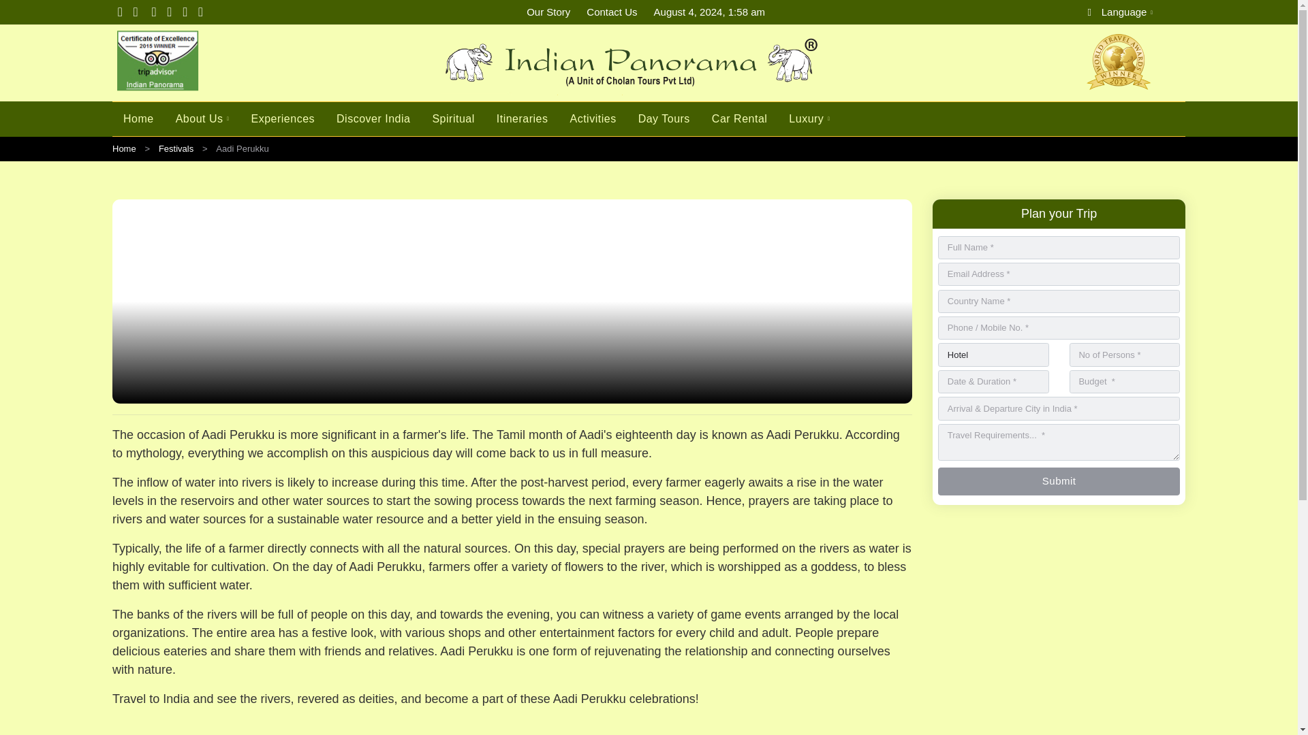  I want to click on Luxury, so click(804, 119).